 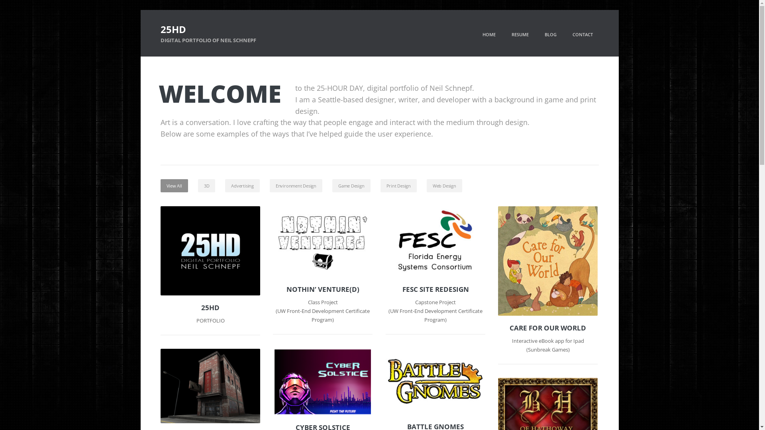 What do you see at coordinates (174, 186) in the screenshot?
I see `View All` at bounding box center [174, 186].